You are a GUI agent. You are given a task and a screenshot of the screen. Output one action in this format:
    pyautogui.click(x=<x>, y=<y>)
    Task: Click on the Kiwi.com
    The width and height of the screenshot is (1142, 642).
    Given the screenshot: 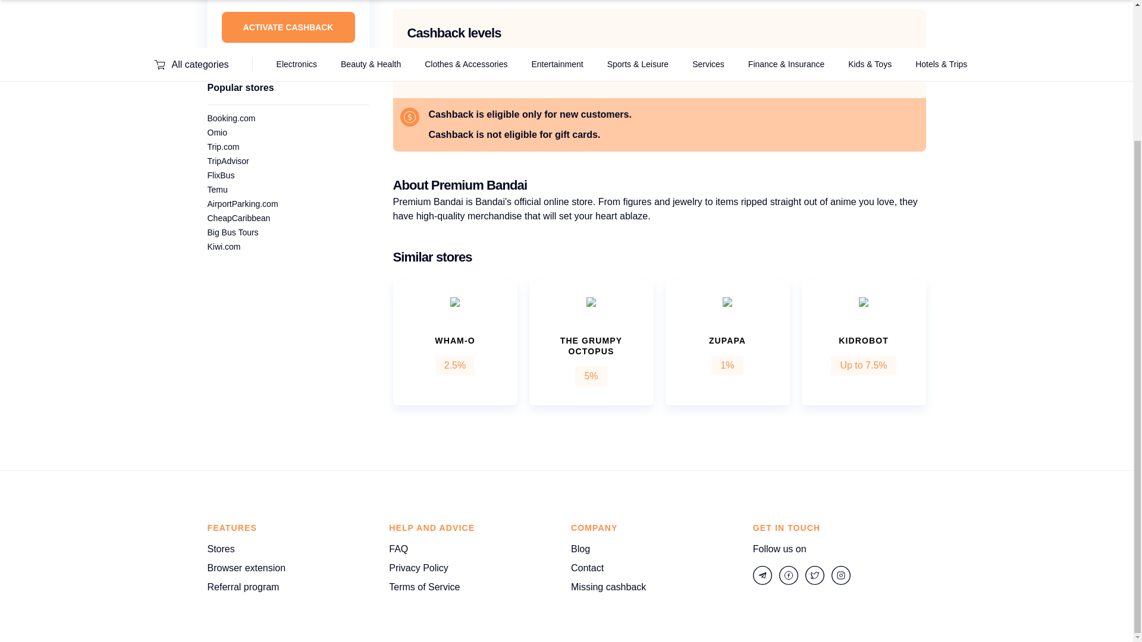 What is the action you would take?
    pyautogui.click(x=223, y=247)
    